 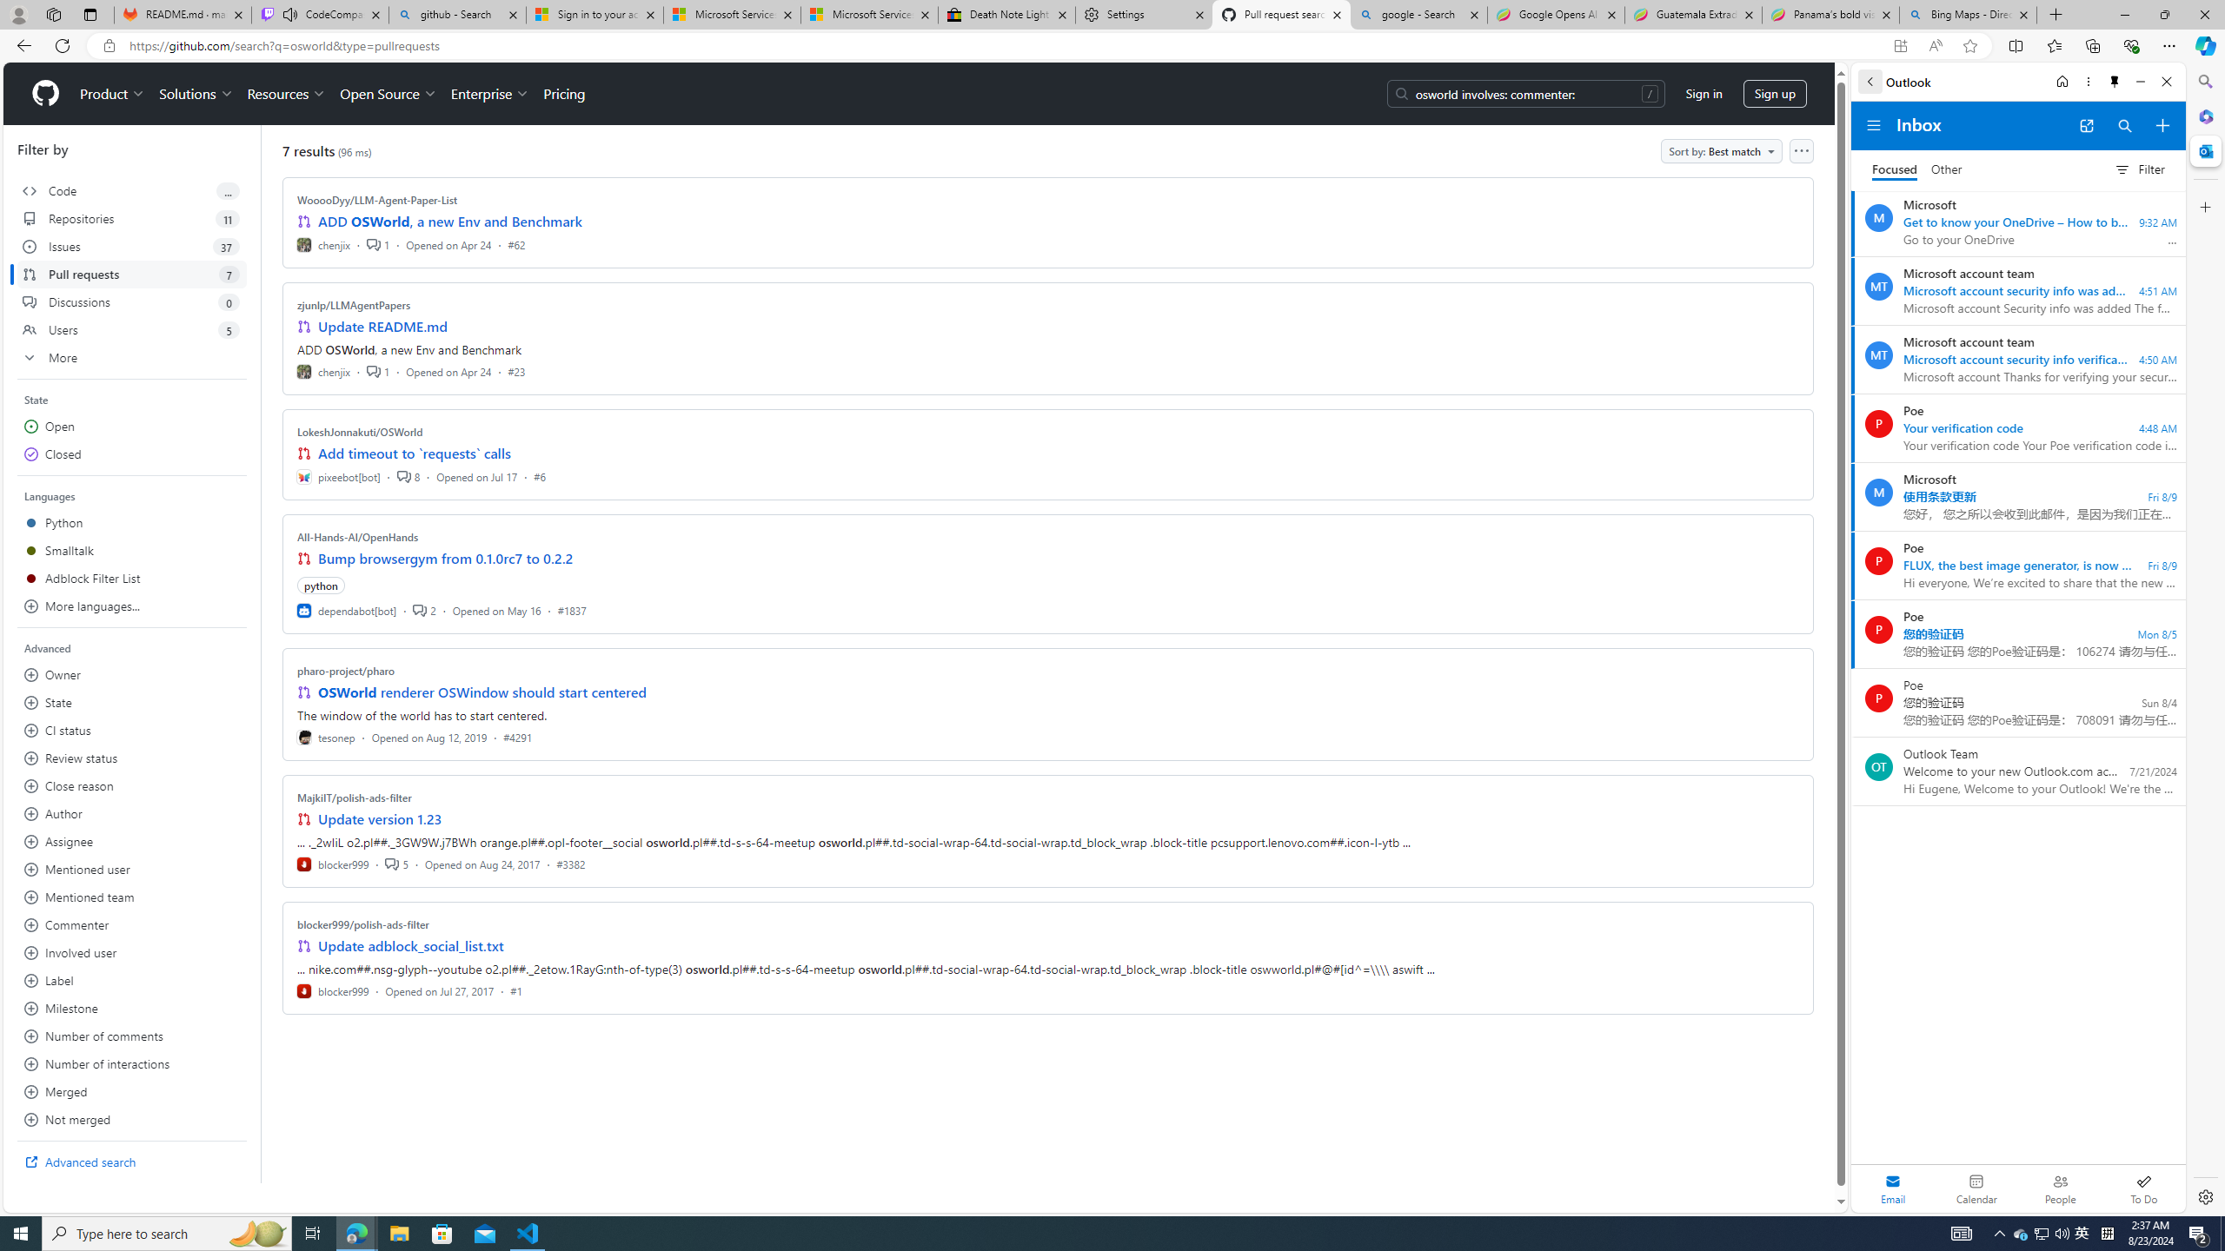 What do you see at coordinates (1947, 170) in the screenshot?
I see `Other` at bounding box center [1947, 170].